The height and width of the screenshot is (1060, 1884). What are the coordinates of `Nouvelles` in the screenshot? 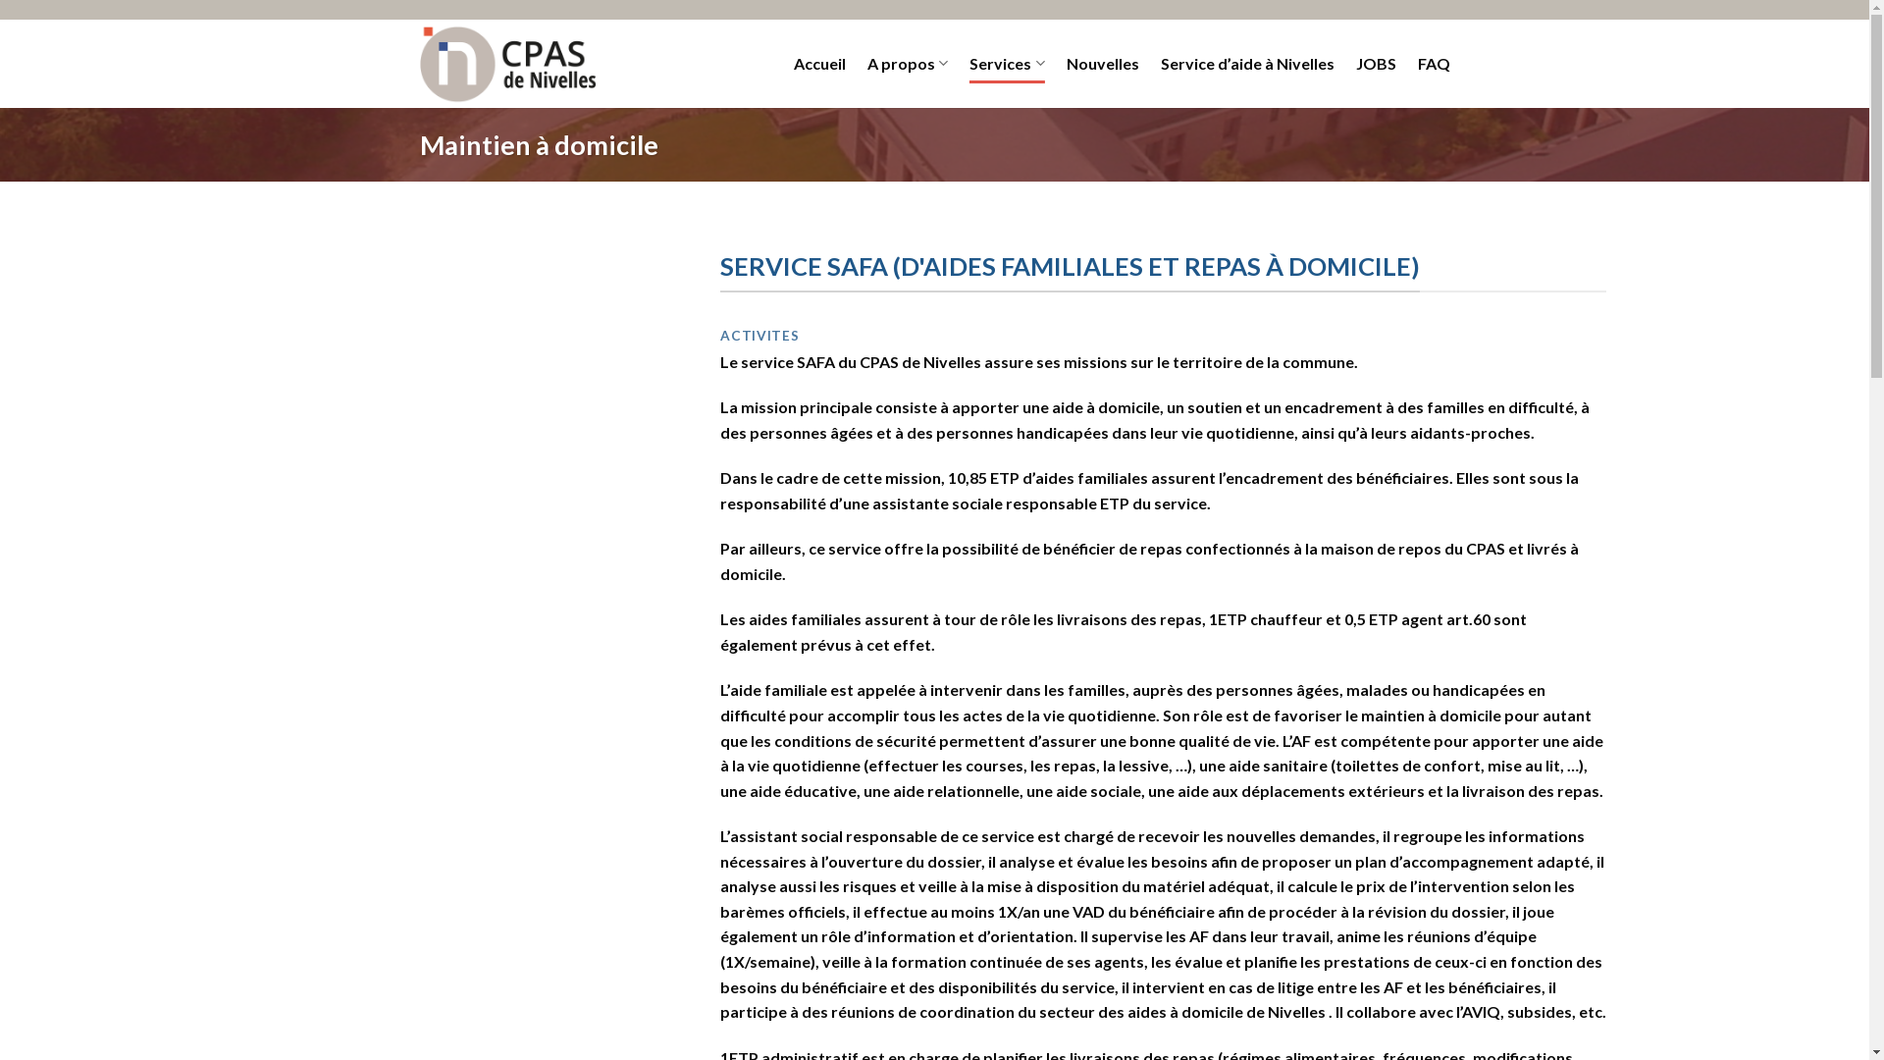 It's located at (1102, 64).